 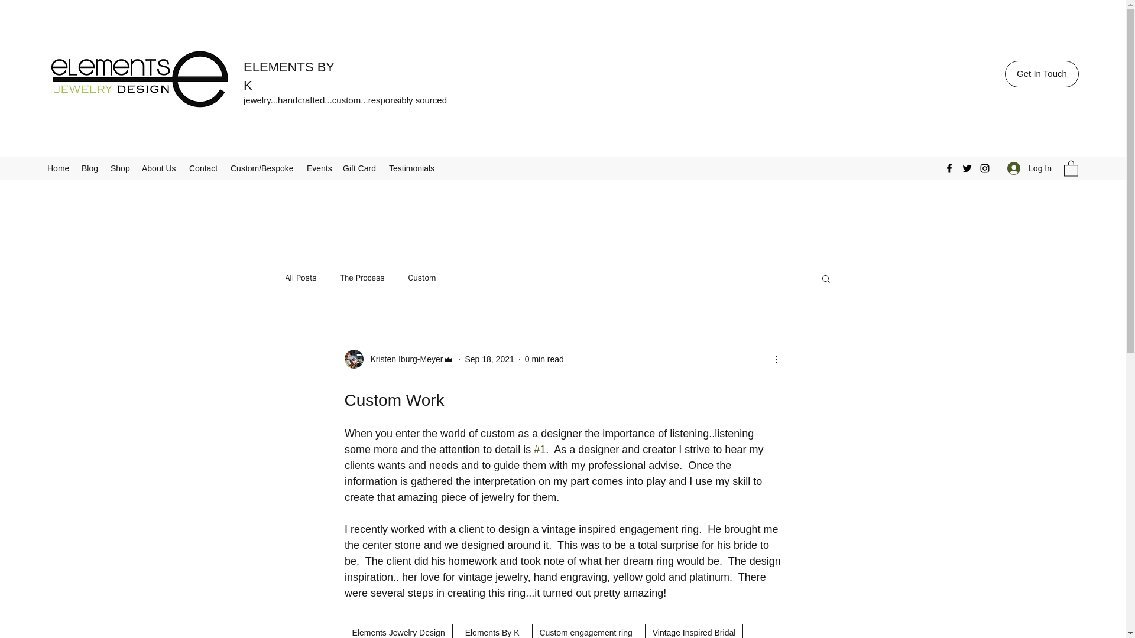 I want to click on Log In, so click(x=1029, y=168).